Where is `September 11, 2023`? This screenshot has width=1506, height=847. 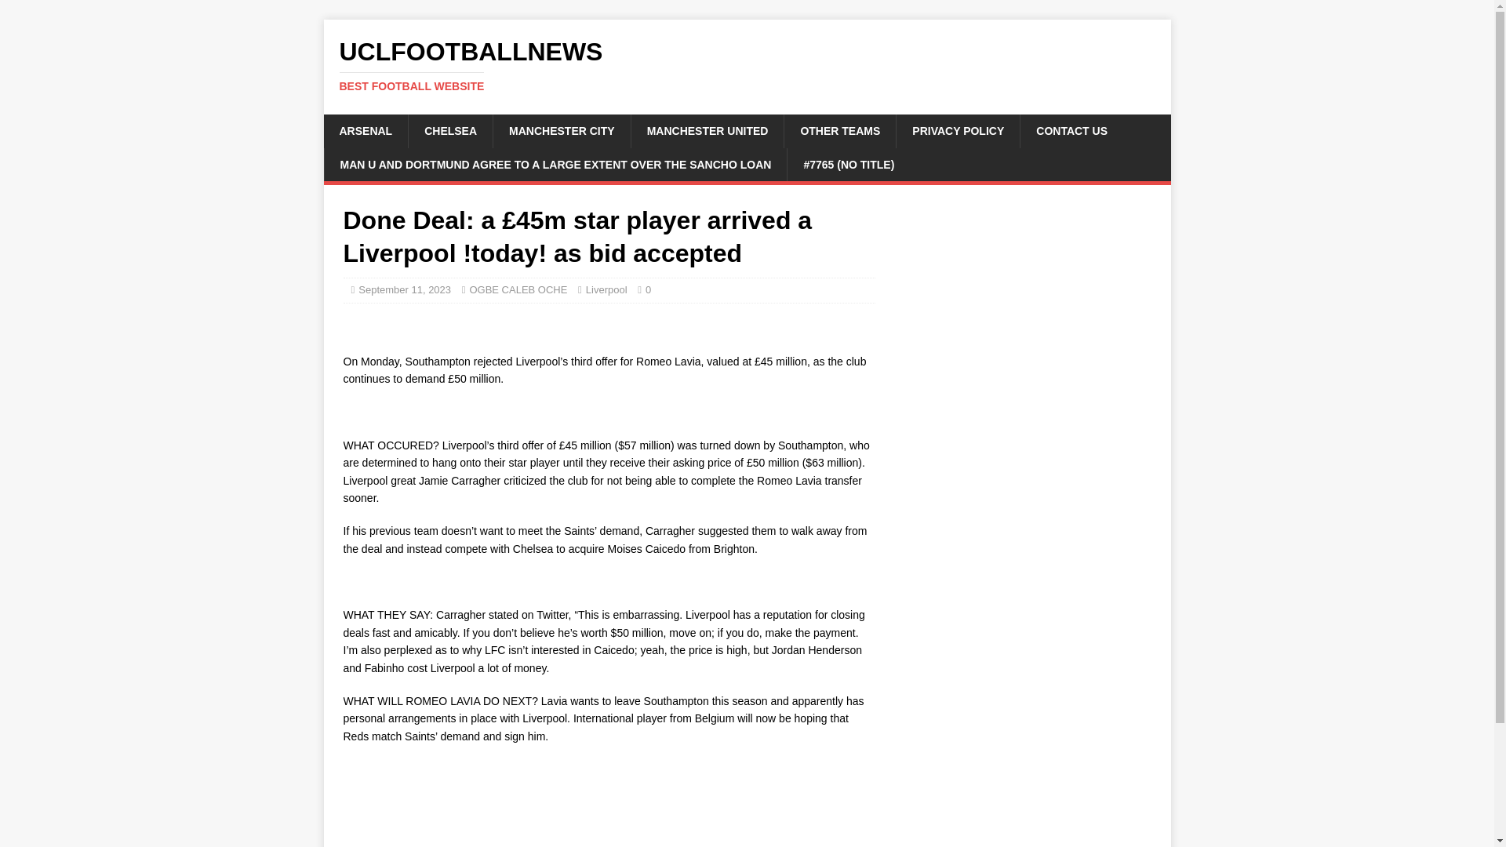 September 11, 2023 is located at coordinates (404, 289).